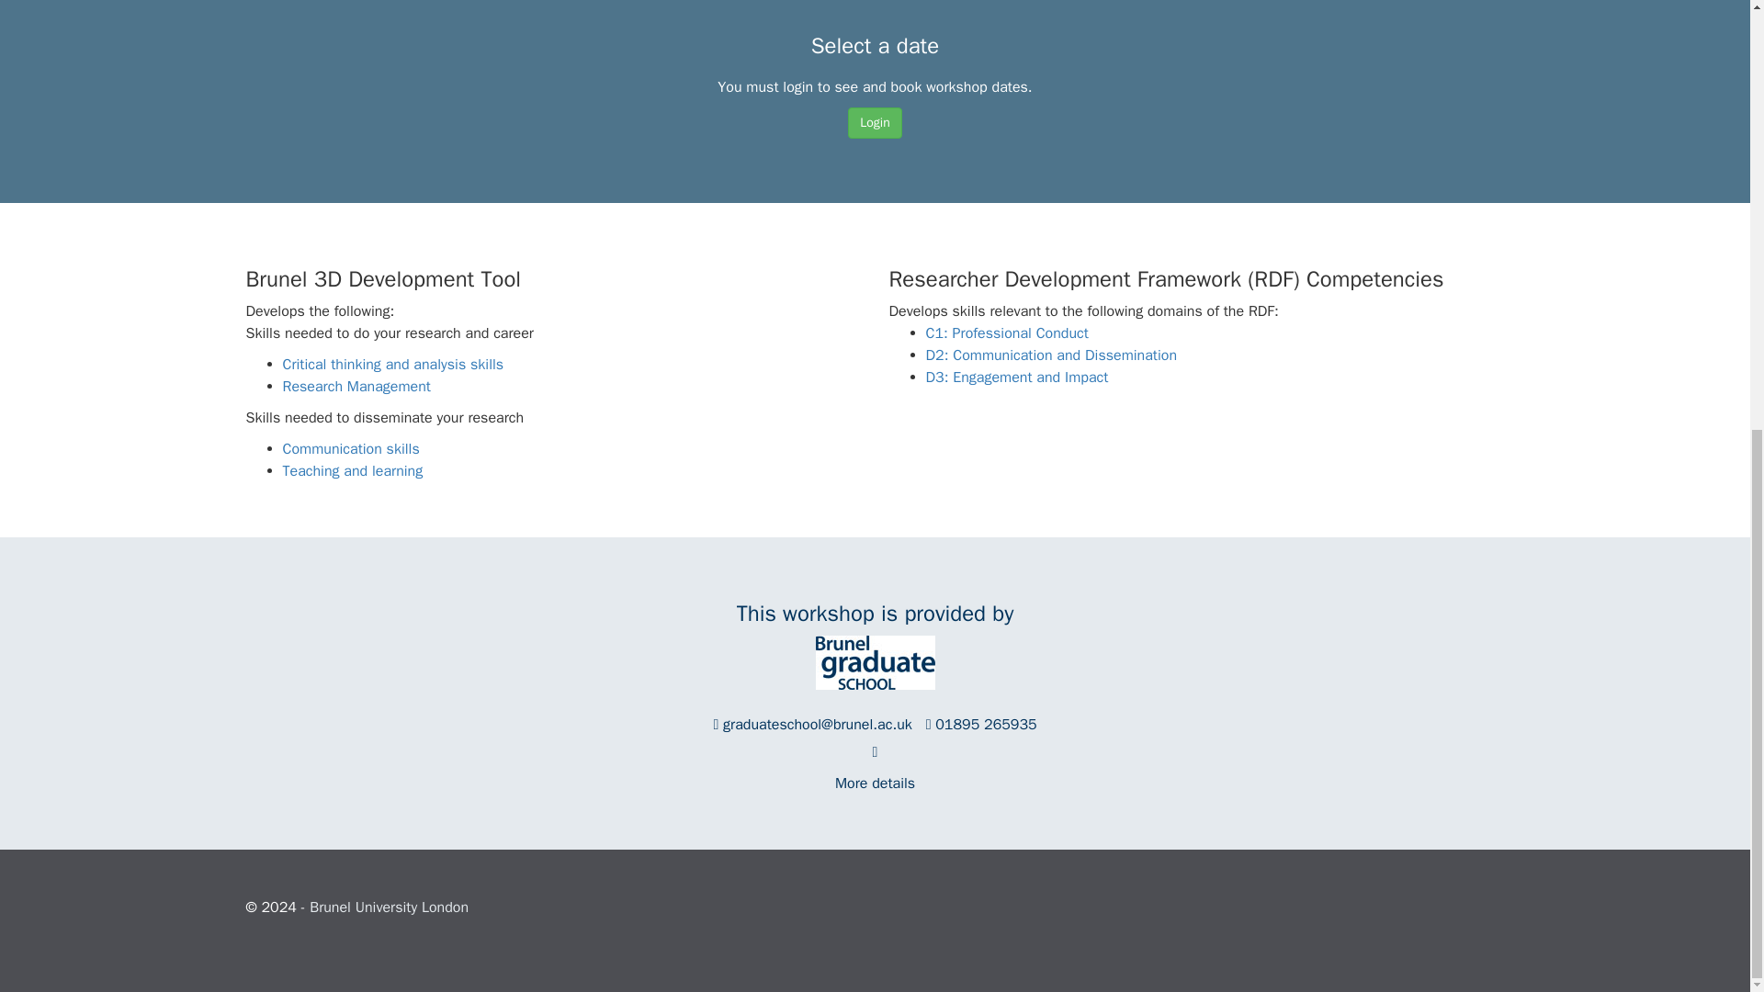 This screenshot has width=1764, height=992. What do you see at coordinates (985, 724) in the screenshot?
I see `01895 265935` at bounding box center [985, 724].